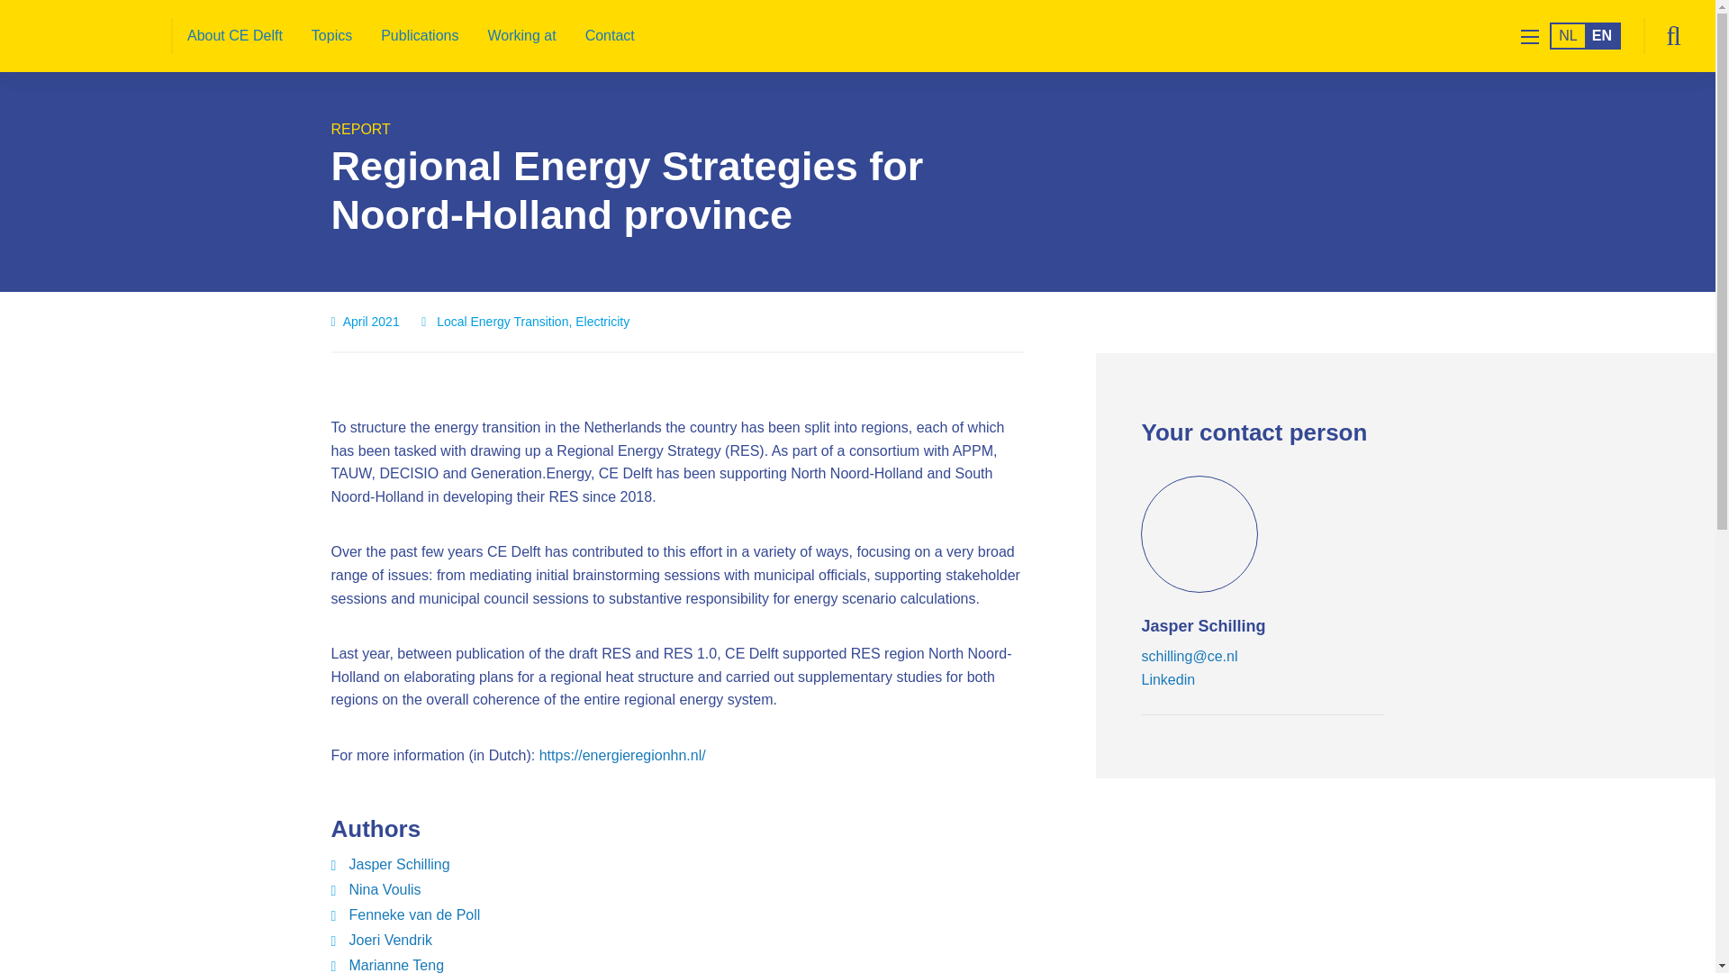 Image resolution: width=1729 pixels, height=973 pixels. Describe the element at coordinates (235, 36) in the screenshot. I see `About CE Delft` at that location.